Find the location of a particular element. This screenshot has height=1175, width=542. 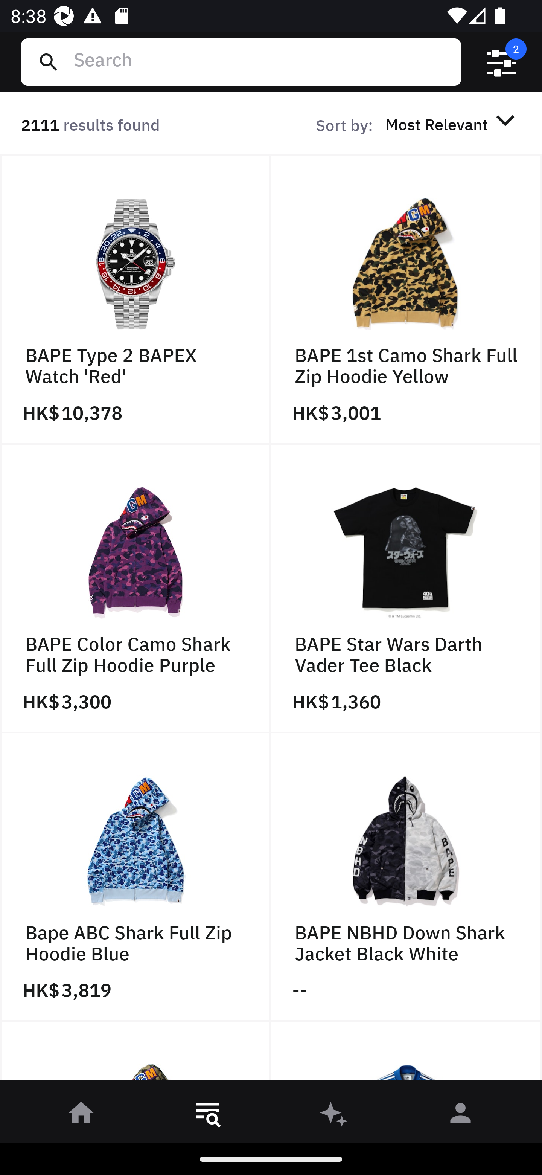

󰀄 is located at coordinates (461, 1115).